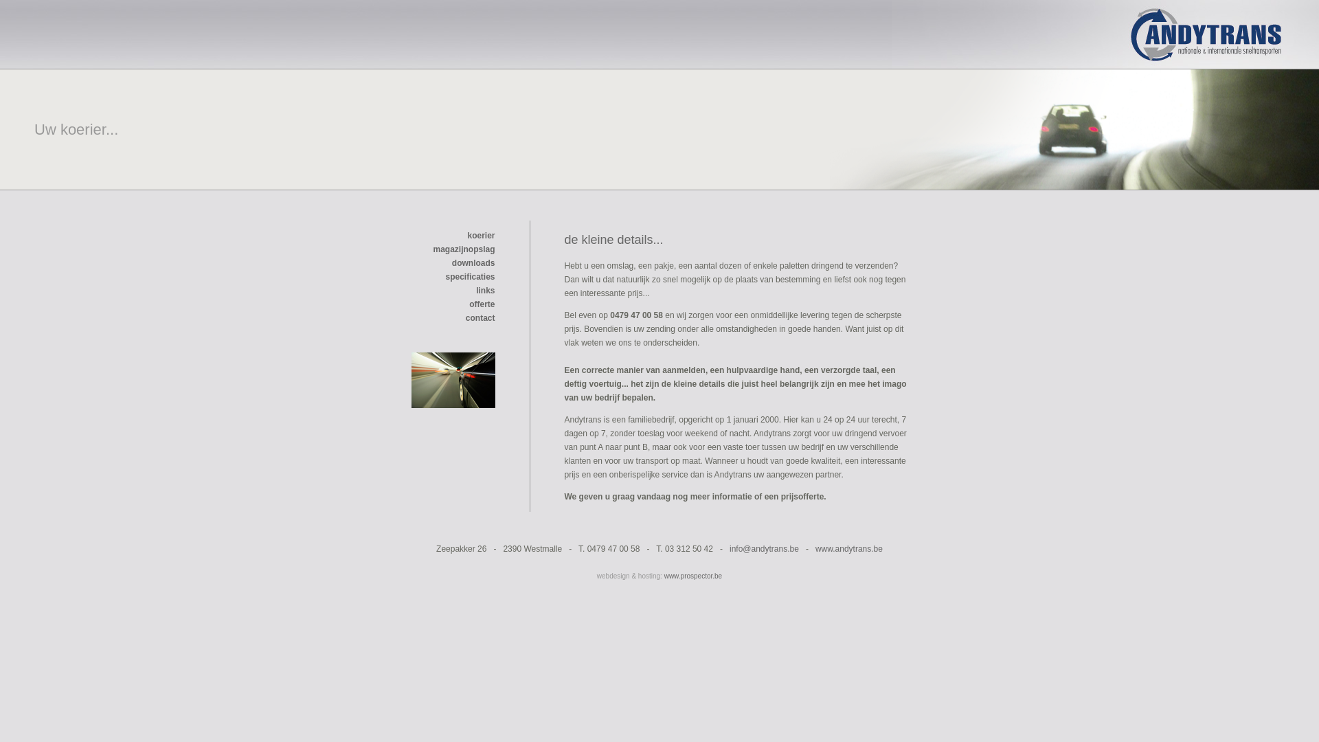 The width and height of the screenshot is (1319, 742). I want to click on magazijnopslag, so click(464, 256).